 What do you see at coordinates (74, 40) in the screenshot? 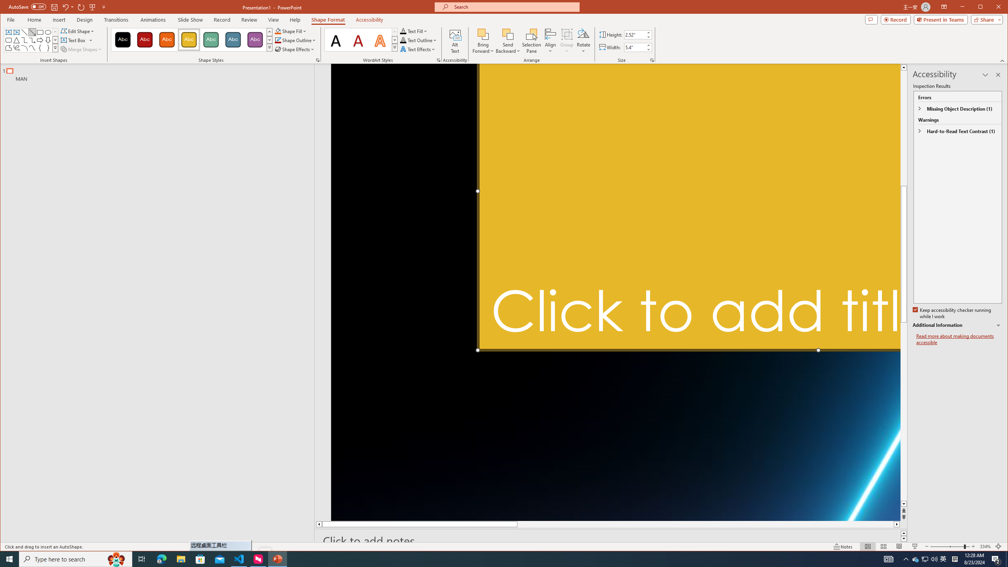
I see `Draw Horizontal Text Box` at bounding box center [74, 40].